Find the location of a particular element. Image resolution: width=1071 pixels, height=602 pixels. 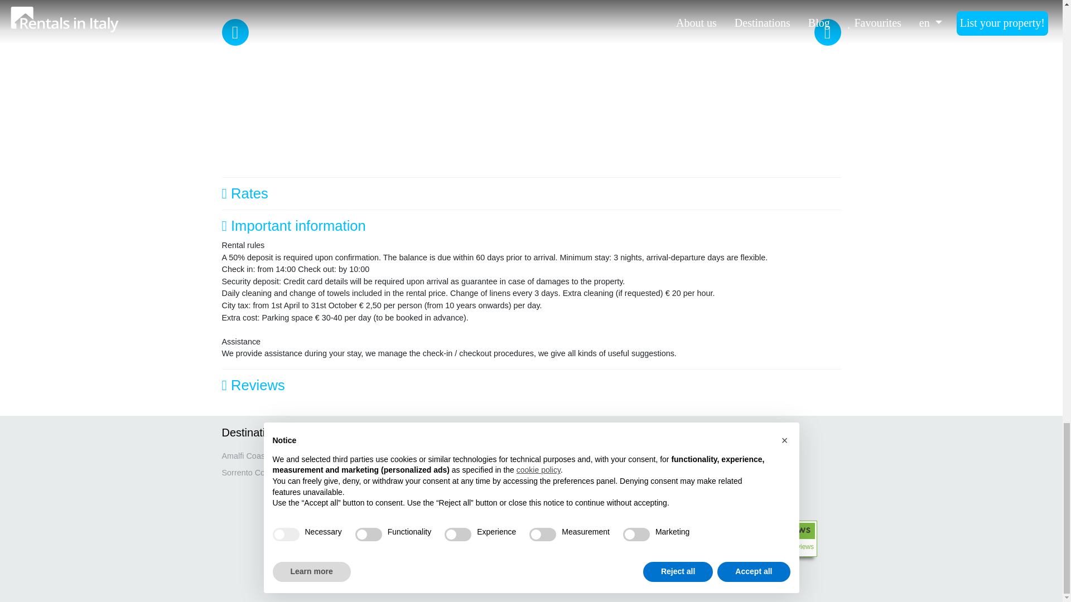

Amalfi Coast is located at coordinates (244, 456).